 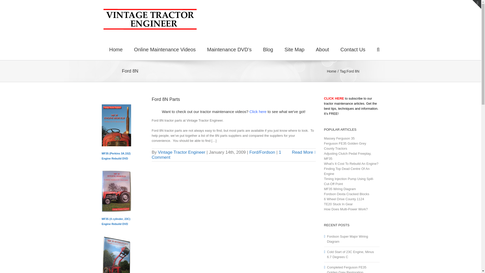 What do you see at coordinates (165, 49) in the screenshot?
I see `Online Maintenance Videos` at bounding box center [165, 49].